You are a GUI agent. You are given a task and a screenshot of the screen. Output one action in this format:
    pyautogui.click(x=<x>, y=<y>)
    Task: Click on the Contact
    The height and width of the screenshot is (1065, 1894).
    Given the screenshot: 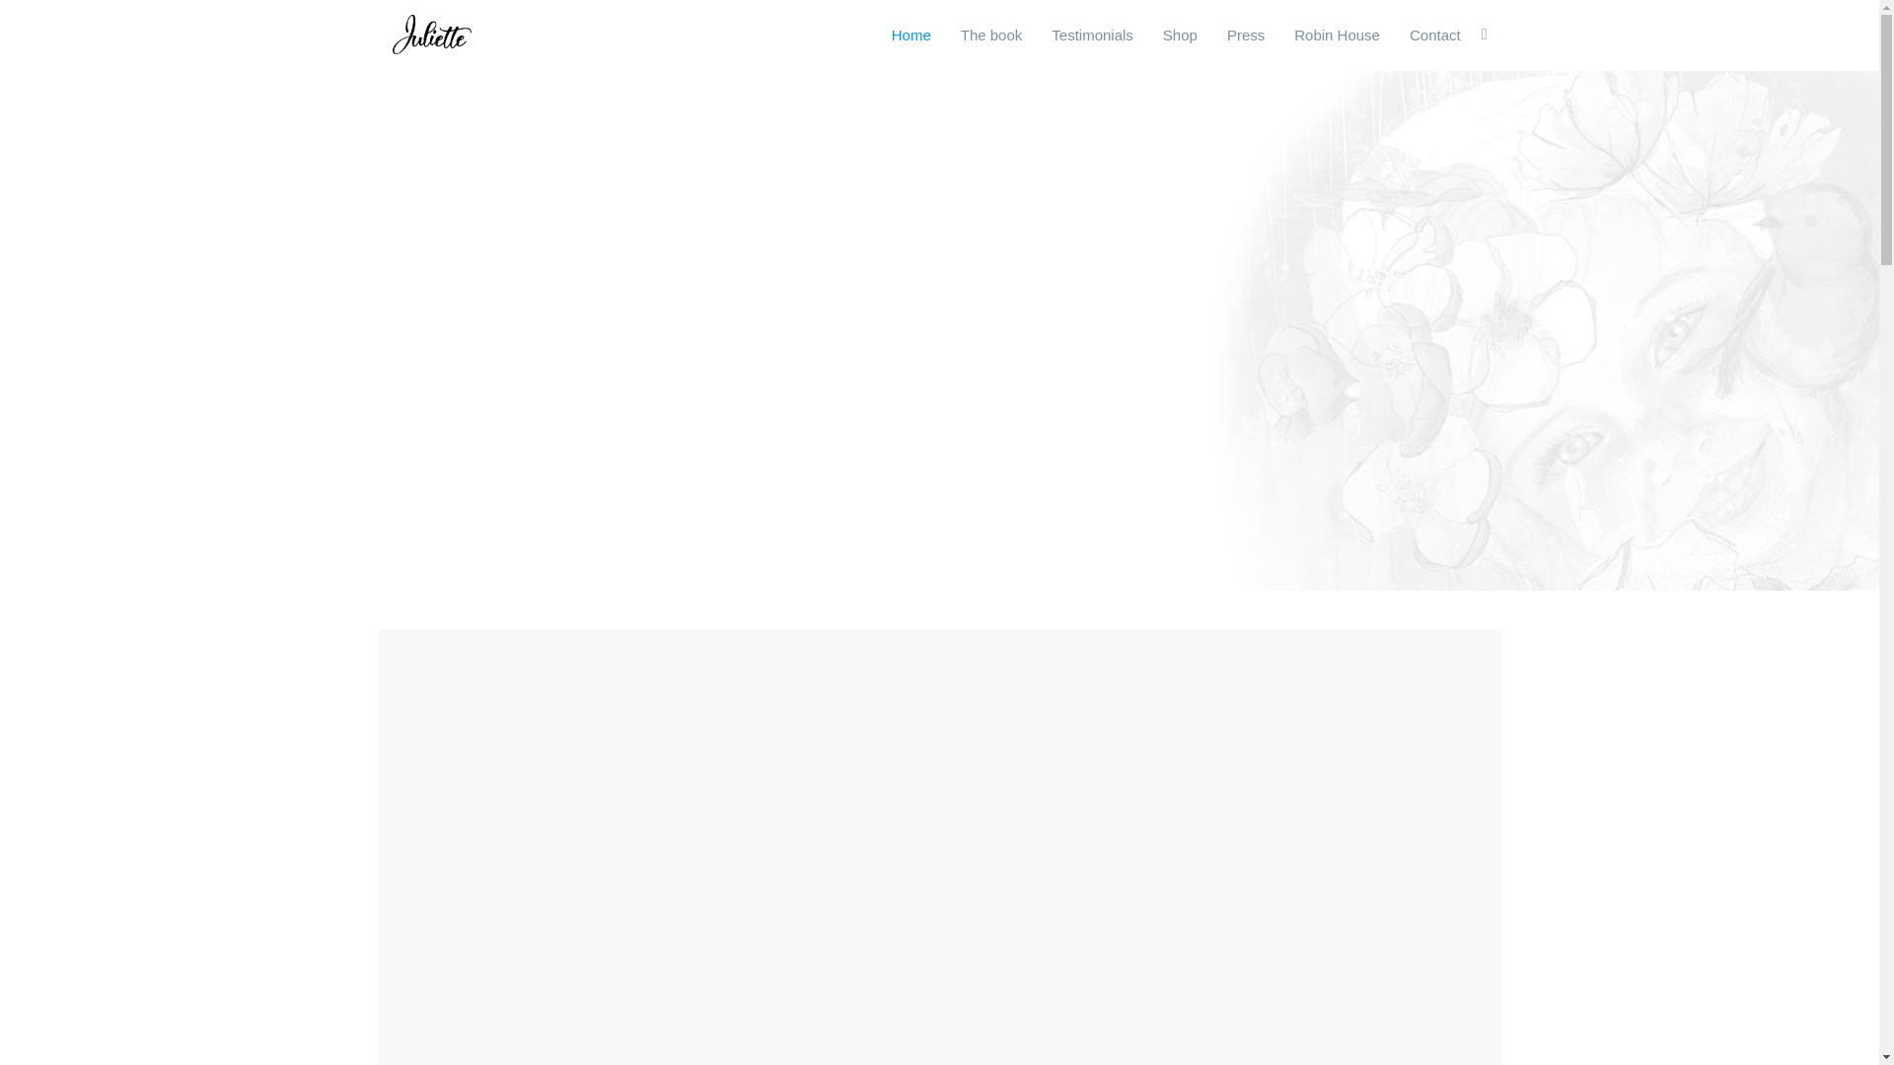 What is the action you would take?
    pyautogui.click(x=1434, y=35)
    